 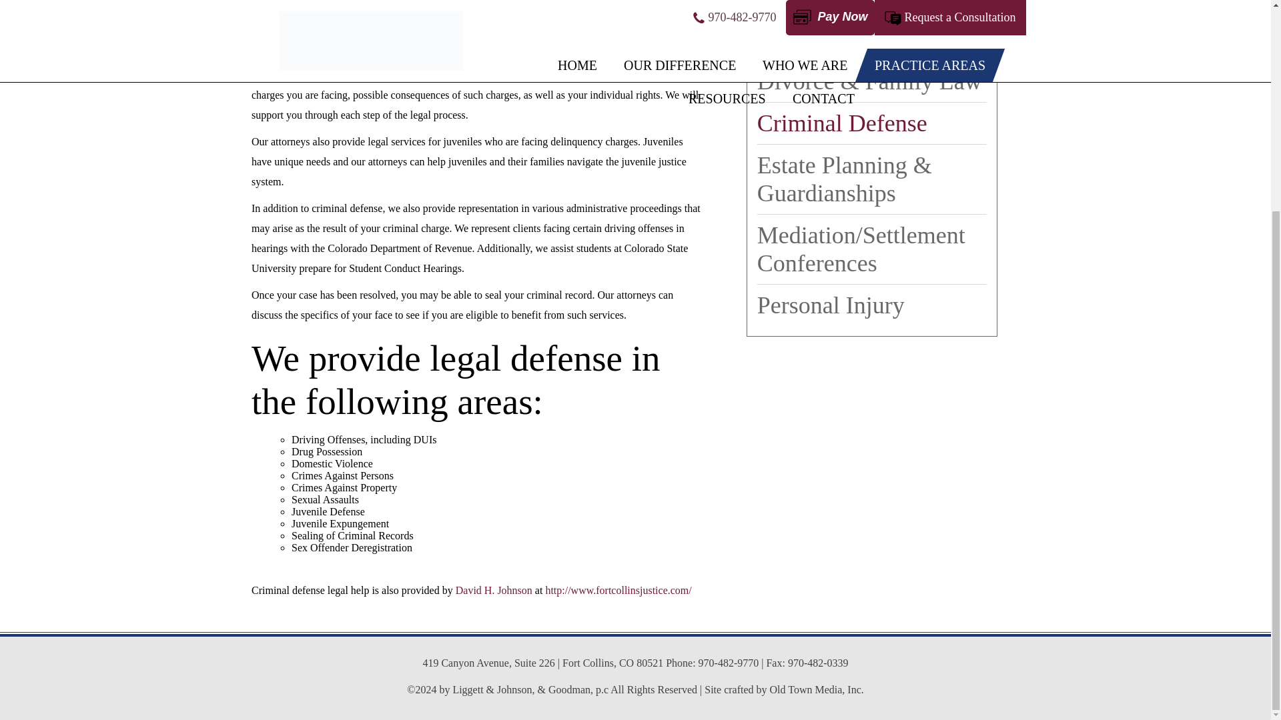 What do you see at coordinates (871, 123) in the screenshot?
I see `Criminal Defense` at bounding box center [871, 123].